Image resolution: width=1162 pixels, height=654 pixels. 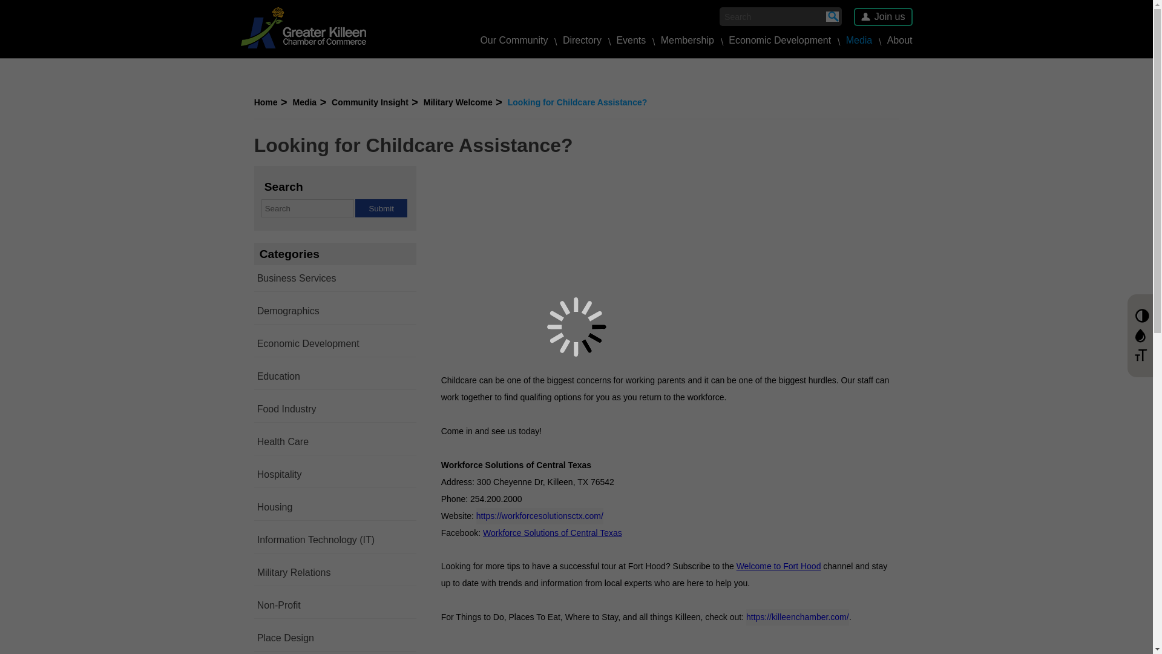 What do you see at coordinates (303, 27) in the screenshot?
I see `Chamber of Commerce Logo` at bounding box center [303, 27].